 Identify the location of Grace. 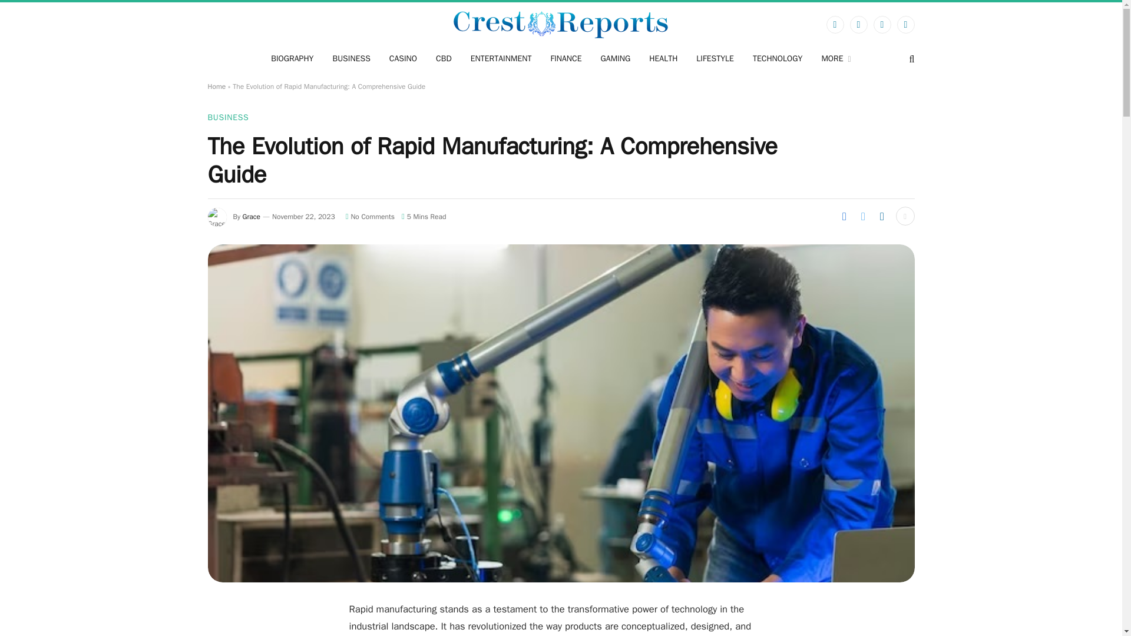
(251, 216).